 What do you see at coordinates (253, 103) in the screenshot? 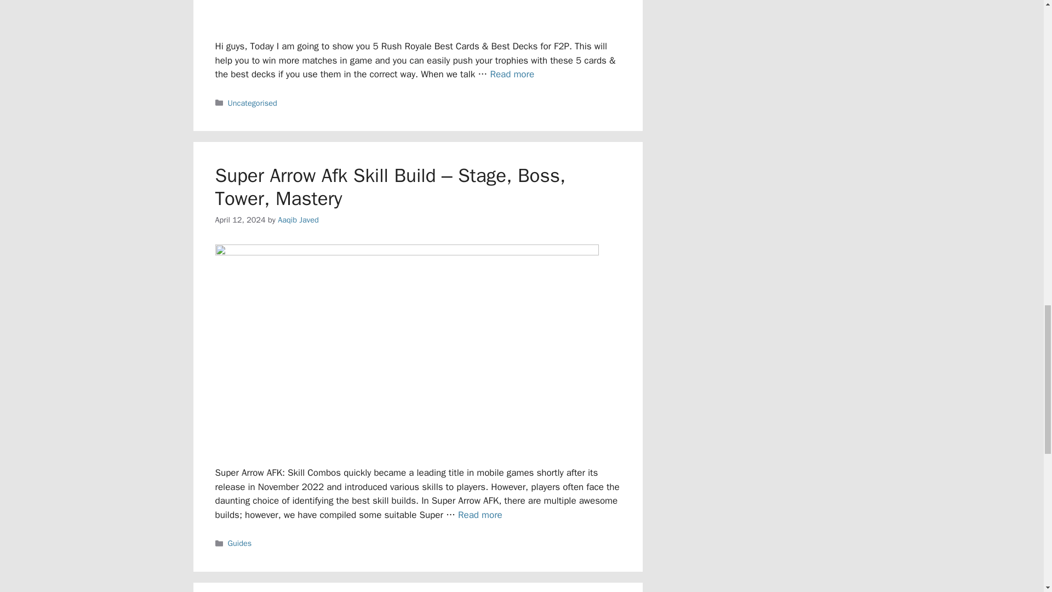
I see `Uncategorised` at bounding box center [253, 103].